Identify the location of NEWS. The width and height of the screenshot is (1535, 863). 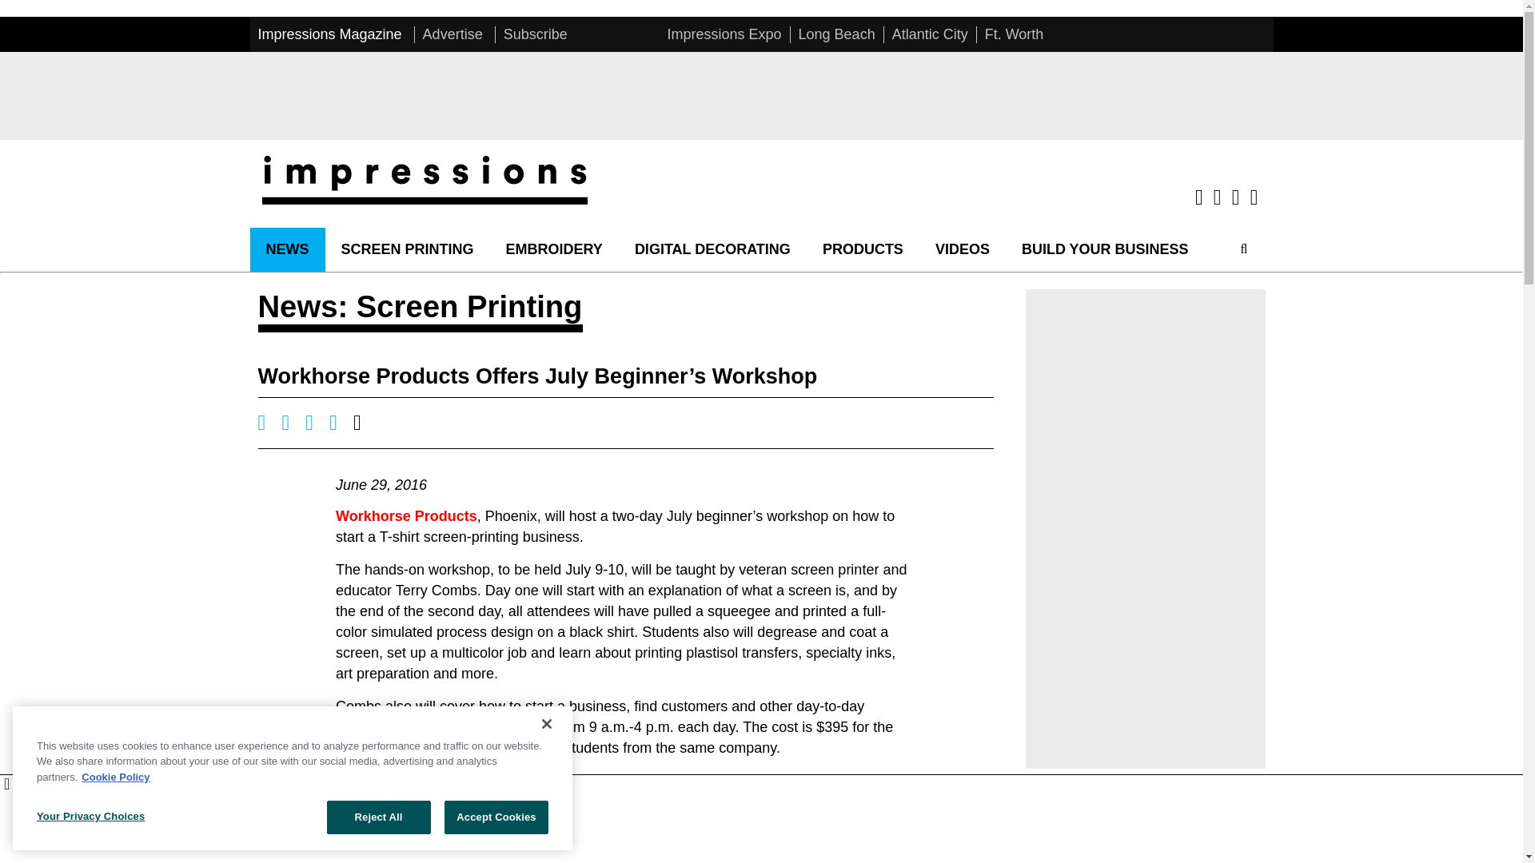
(286, 249).